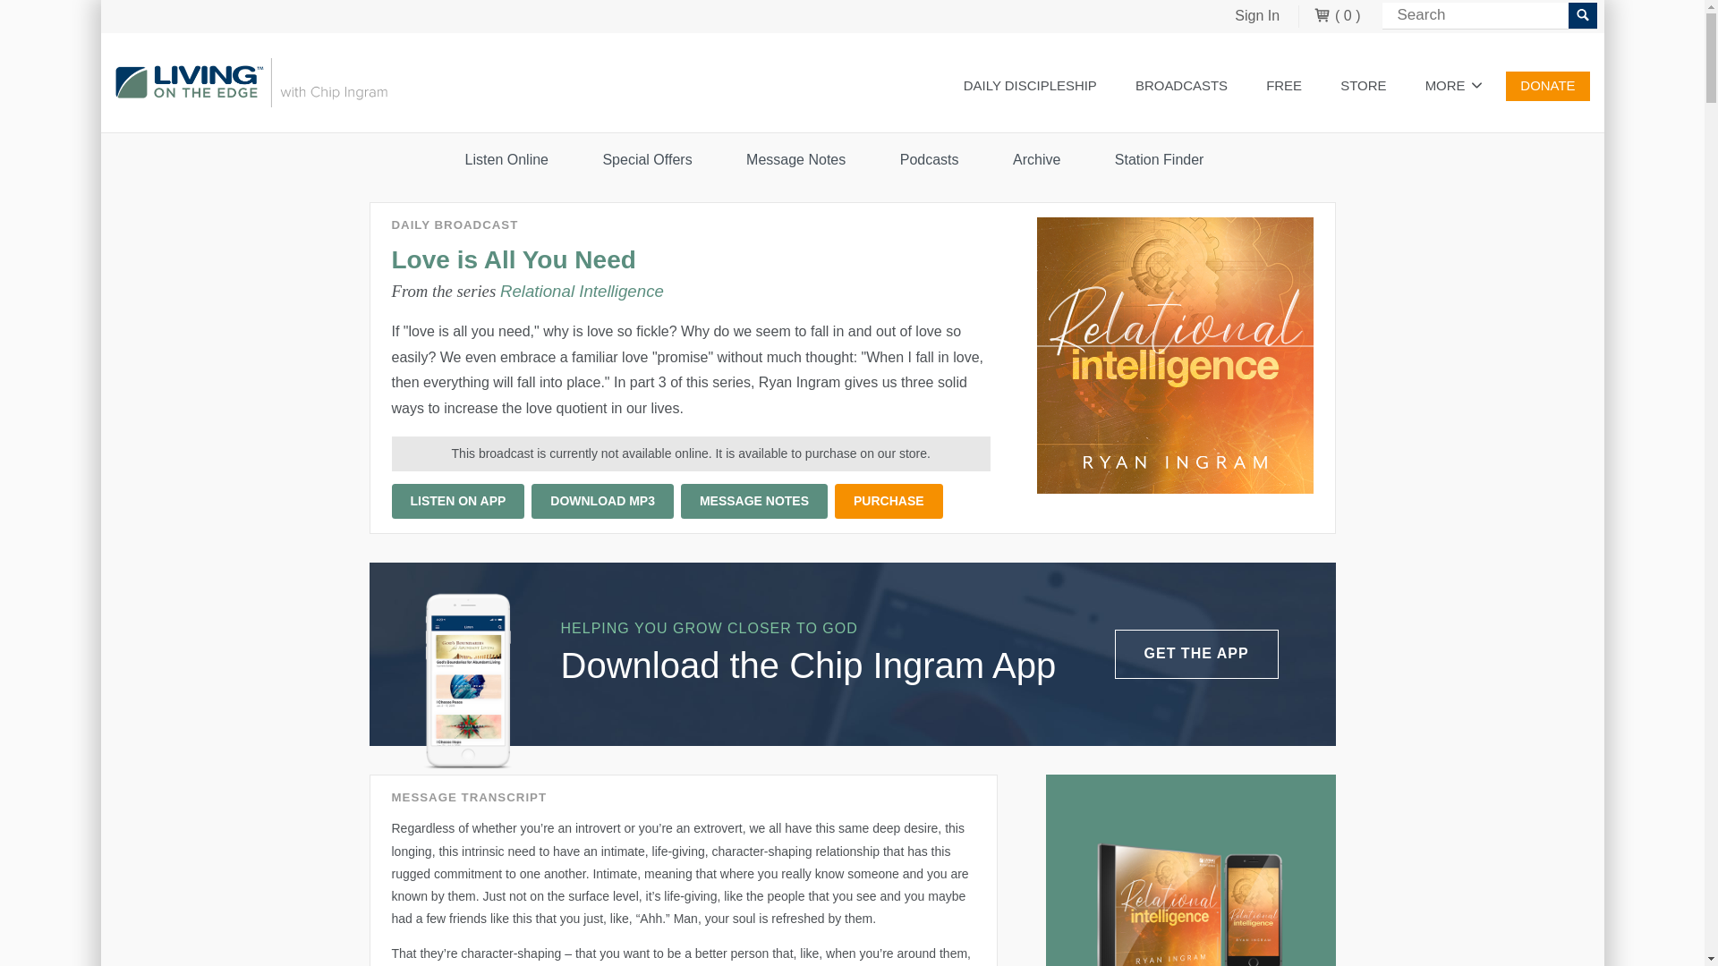 The image size is (1718, 966). What do you see at coordinates (1181, 86) in the screenshot?
I see `Listen Online` at bounding box center [1181, 86].